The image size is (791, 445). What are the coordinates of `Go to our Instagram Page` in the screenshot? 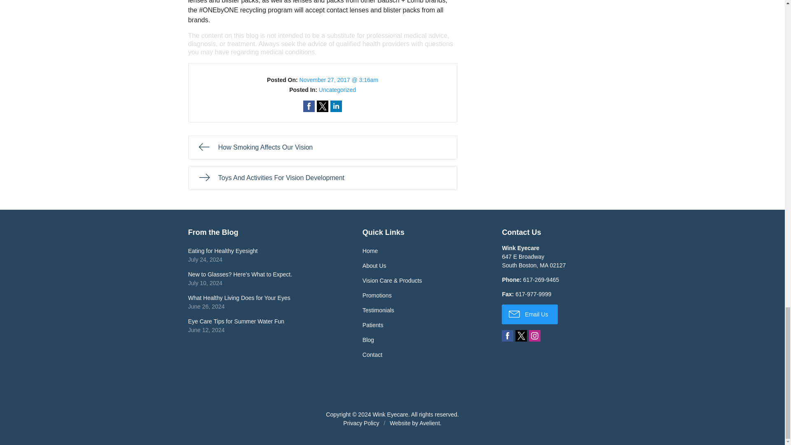 It's located at (535, 336).